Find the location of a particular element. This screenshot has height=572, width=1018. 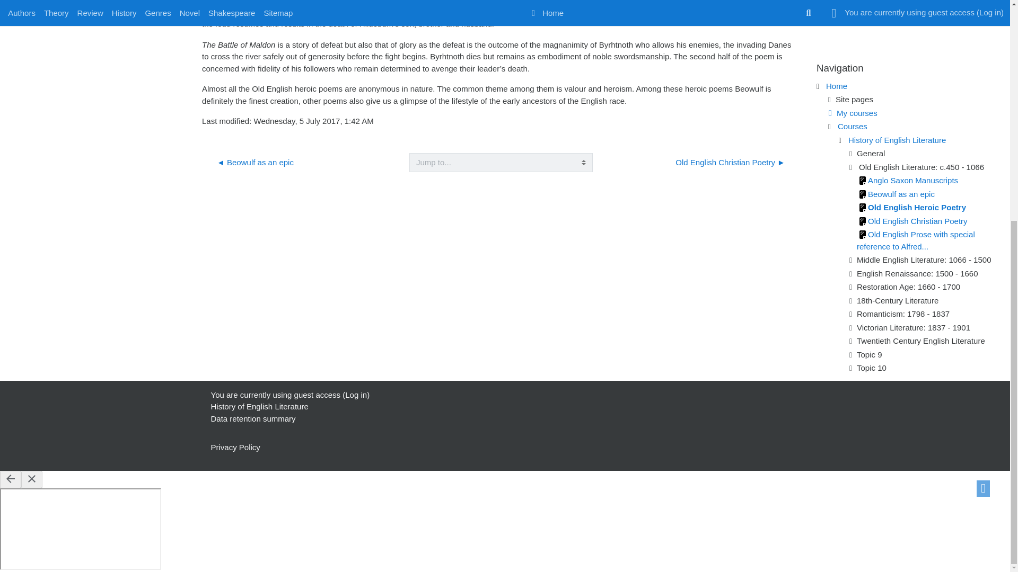

Anglo Saxon Manuscripts is located at coordinates (907, 180).